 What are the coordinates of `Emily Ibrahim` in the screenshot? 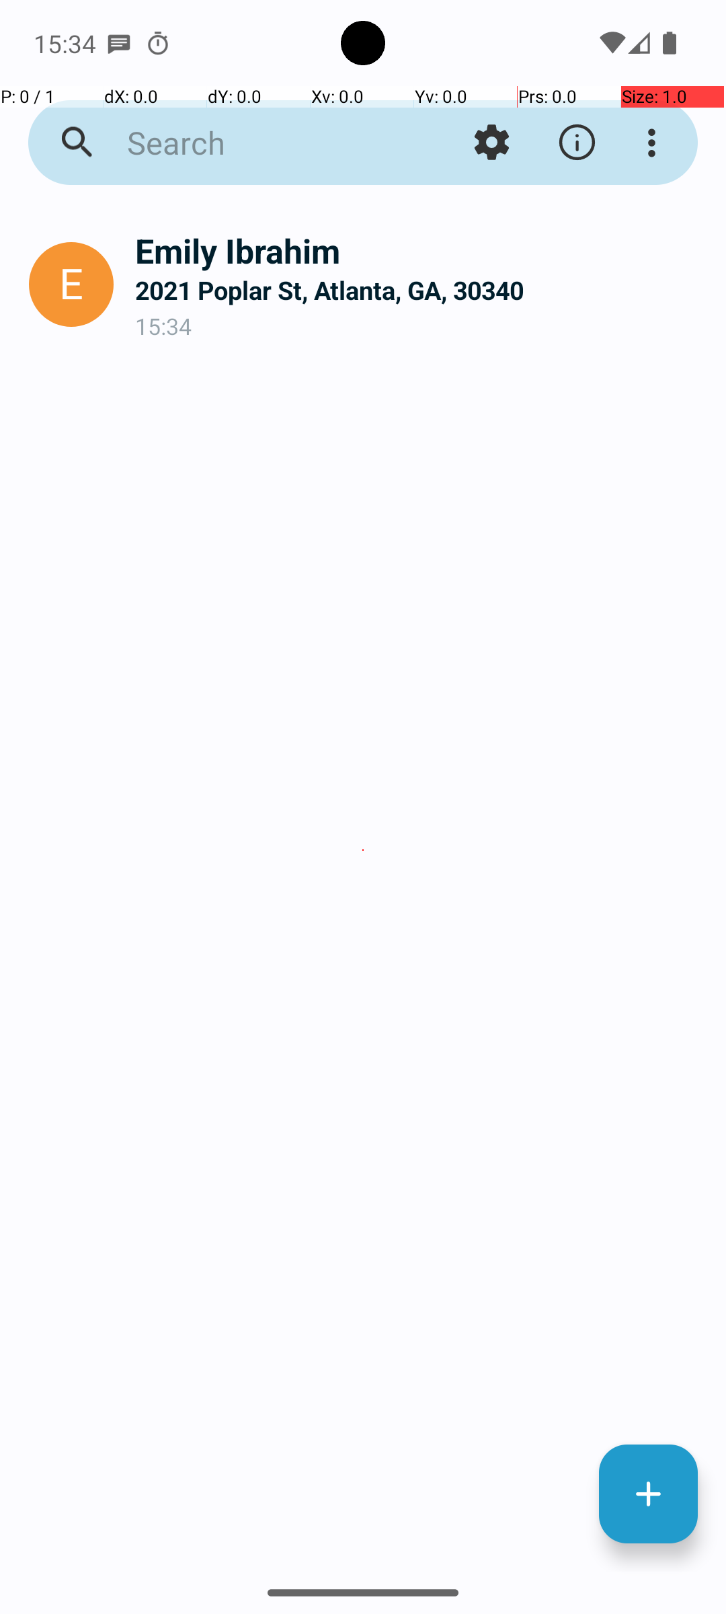 It's located at (419, 250).